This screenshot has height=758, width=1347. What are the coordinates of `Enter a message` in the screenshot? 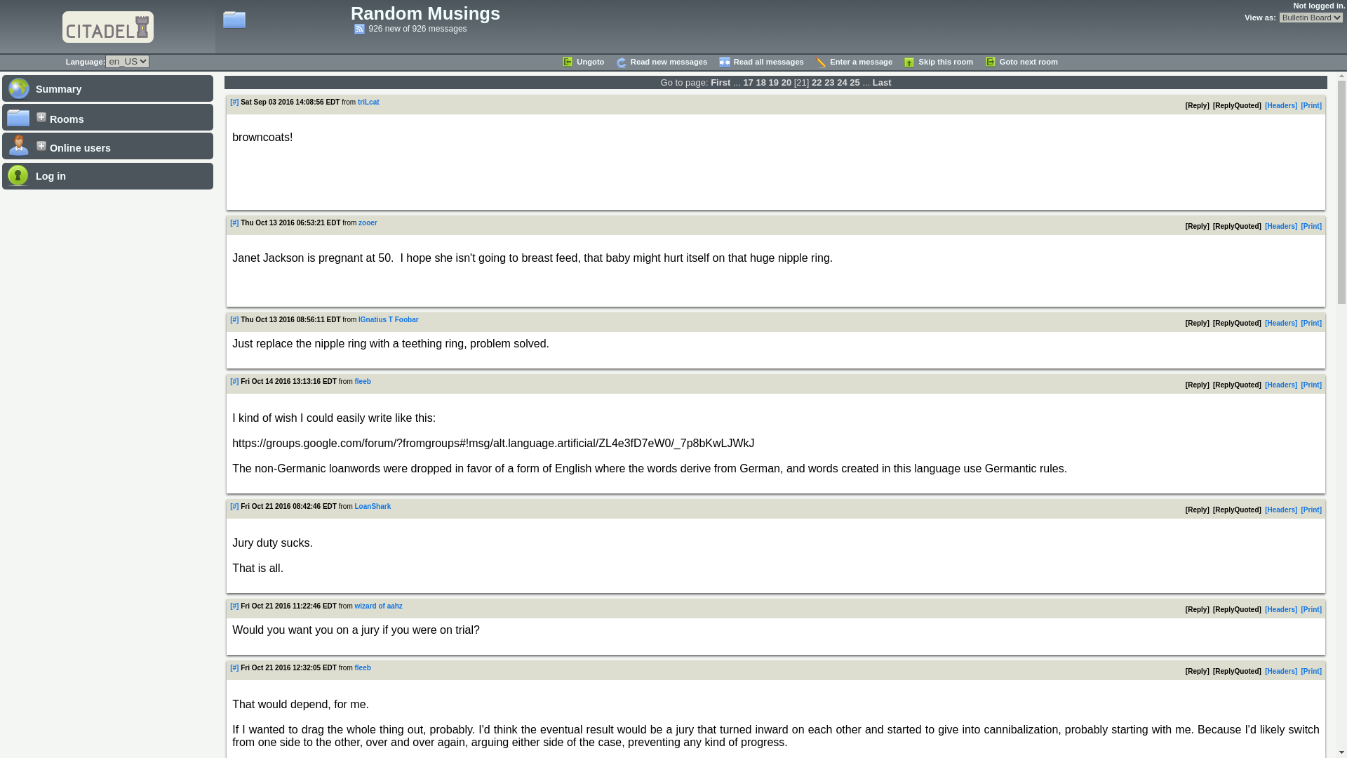 It's located at (853, 62).